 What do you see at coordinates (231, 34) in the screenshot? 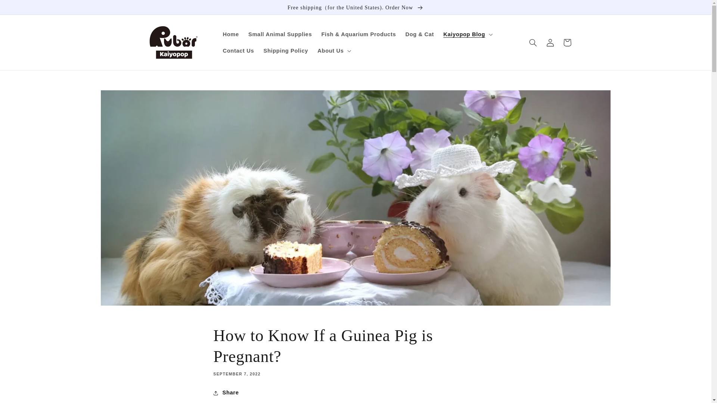
I see `Home` at bounding box center [231, 34].